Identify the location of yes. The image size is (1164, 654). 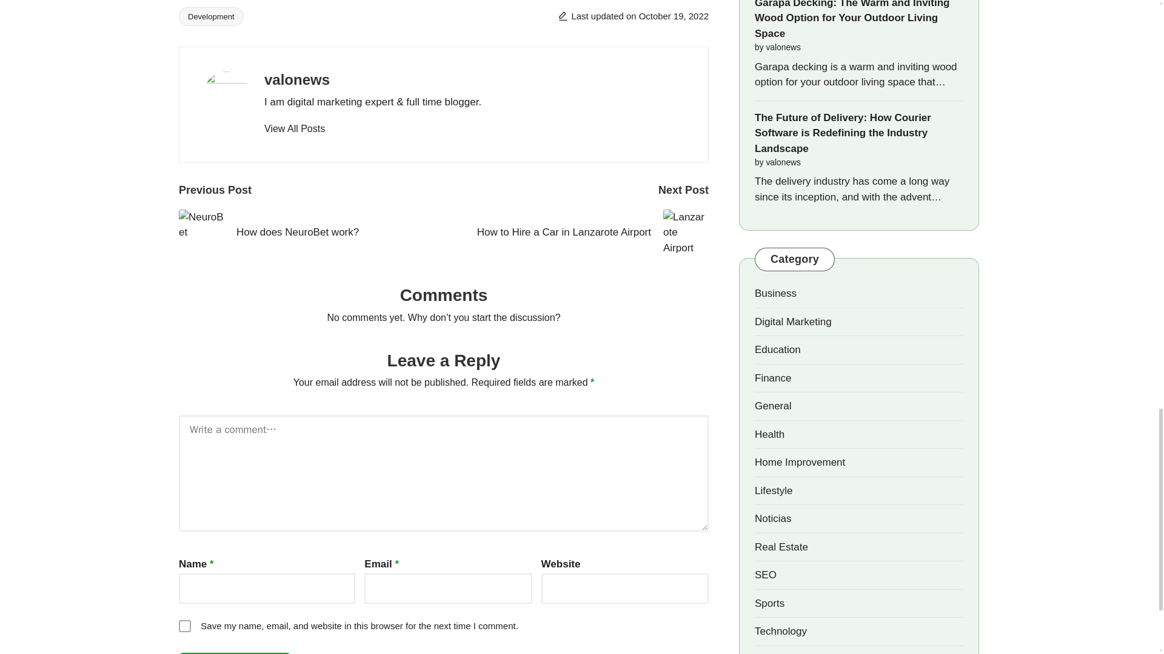
(184, 626).